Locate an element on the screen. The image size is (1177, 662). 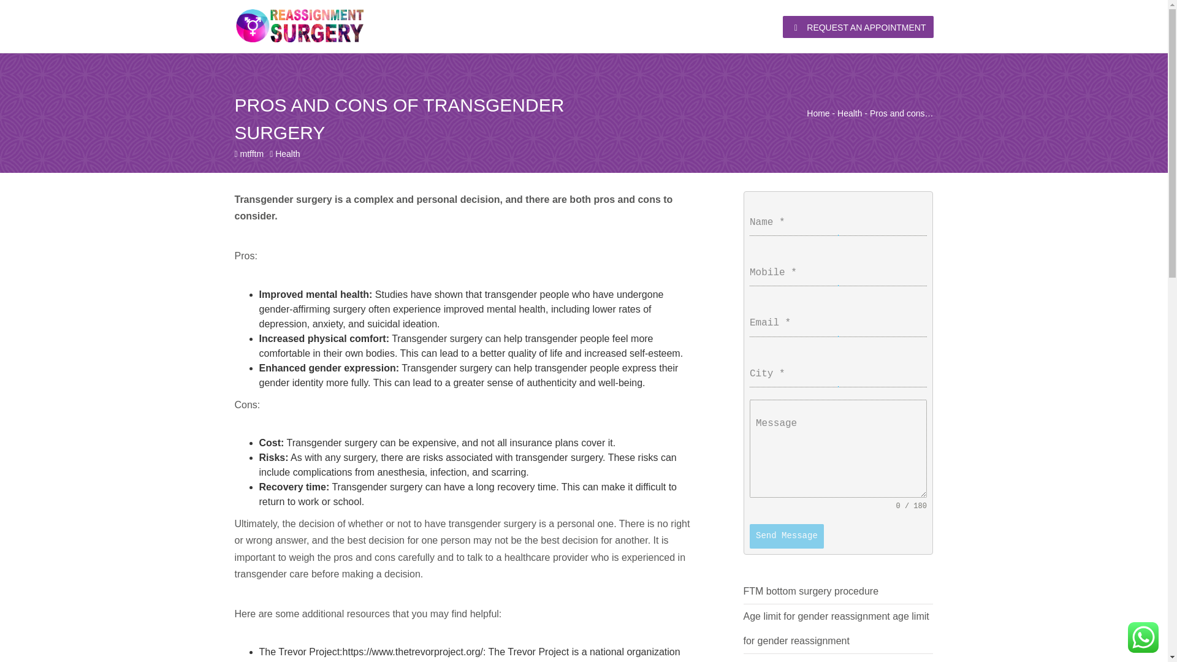
Health is located at coordinates (288, 154).